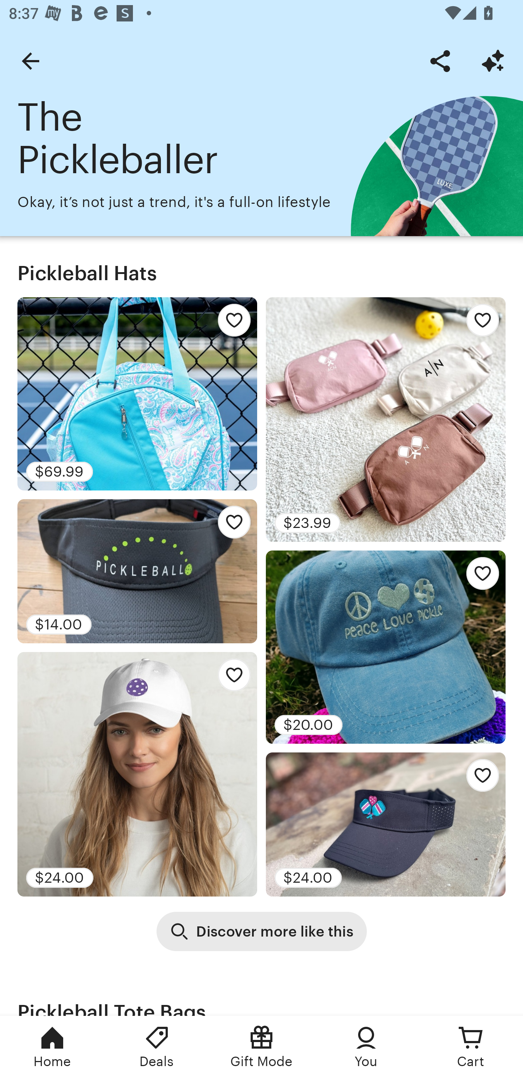 The image size is (523, 1077). Describe the element at coordinates (366, 1046) in the screenshot. I see `You` at that location.